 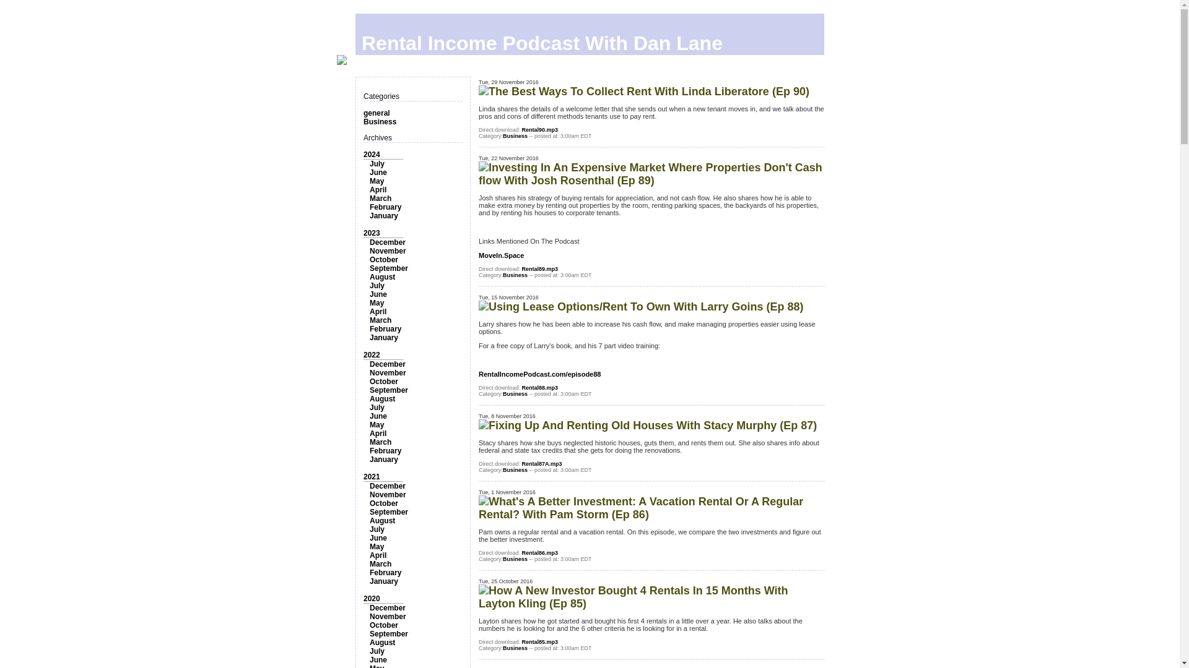 I want to click on March, so click(x=380, y=442).